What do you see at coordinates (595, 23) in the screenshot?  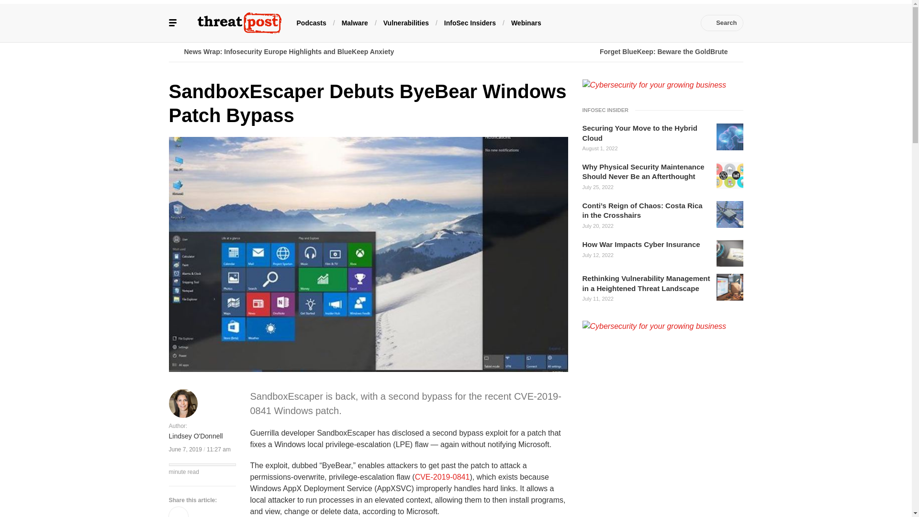 I see `Facebook` at bounding box center [595, 23].